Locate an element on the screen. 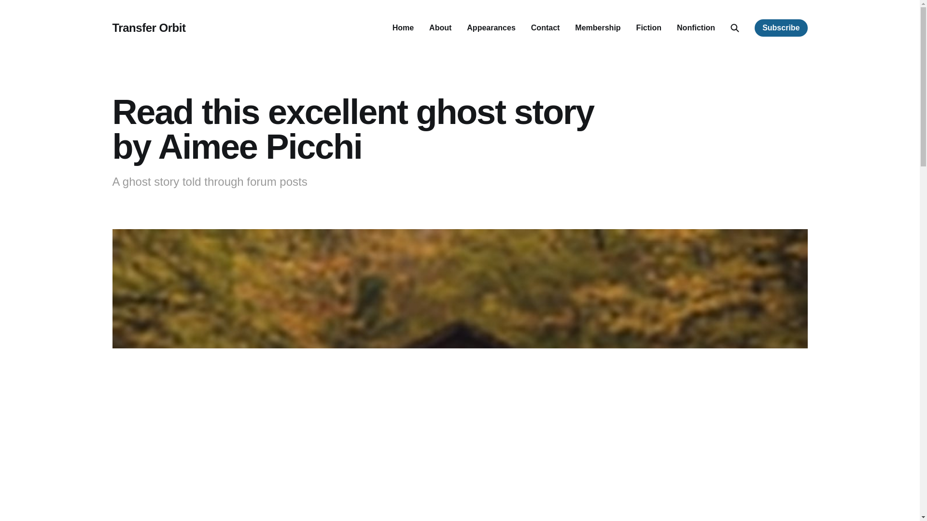  Transfer Orbit is located at coordinates (149, 28).